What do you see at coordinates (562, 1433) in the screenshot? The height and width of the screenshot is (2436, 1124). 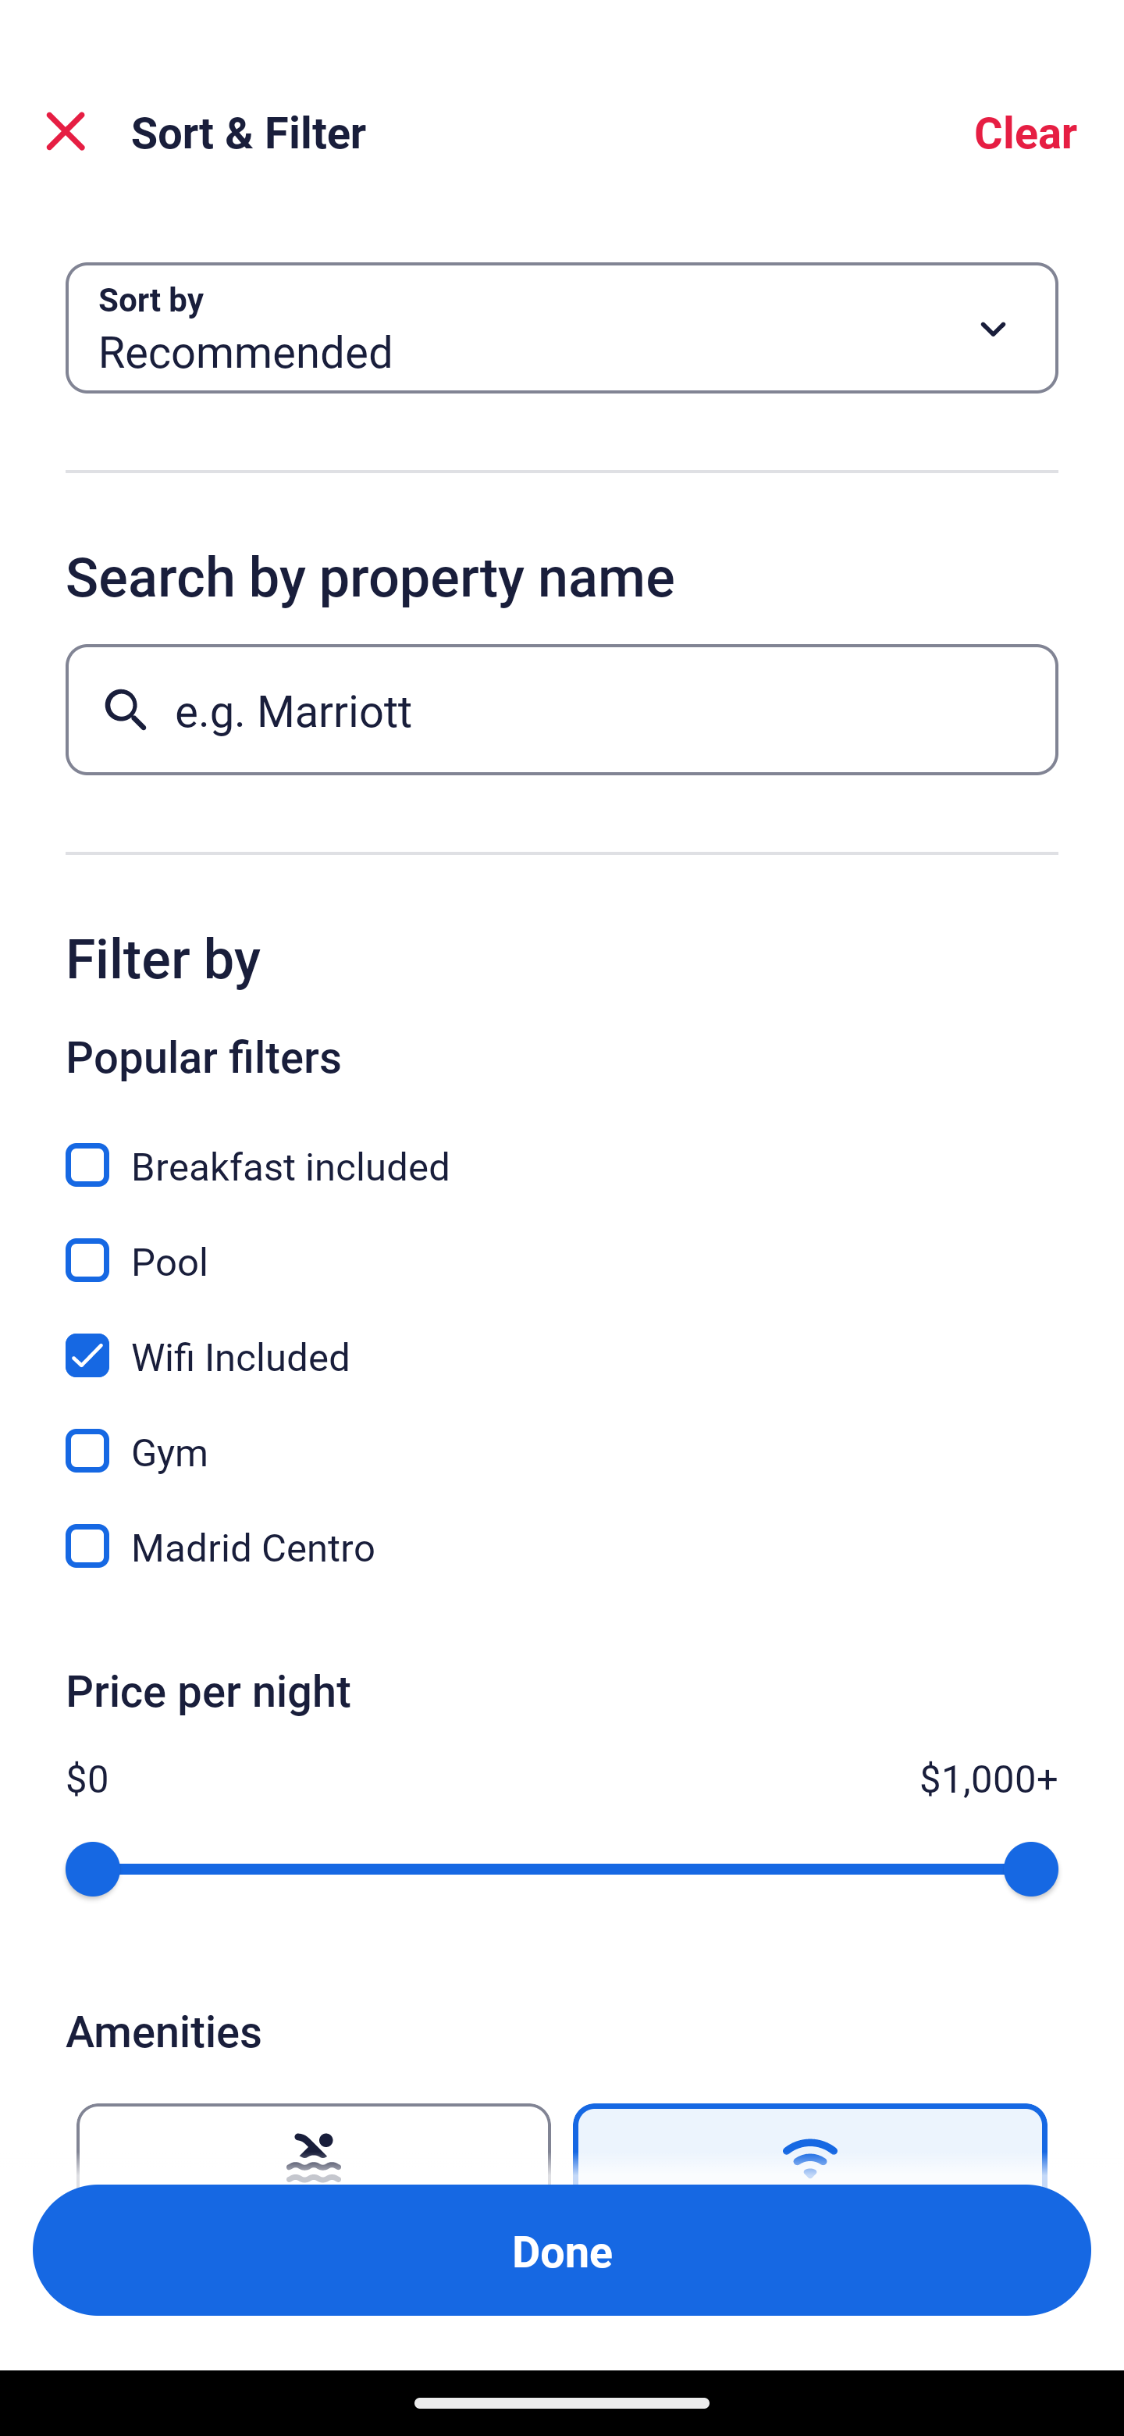 I see `Gym, Gym` at bounding box center [562, 1433].